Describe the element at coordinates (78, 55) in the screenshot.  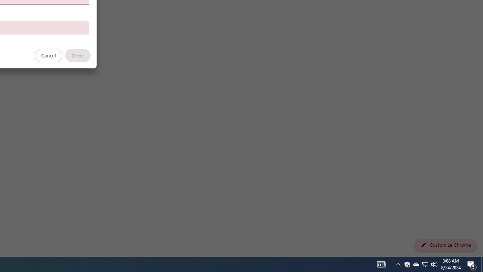
I see `Done` at that location.